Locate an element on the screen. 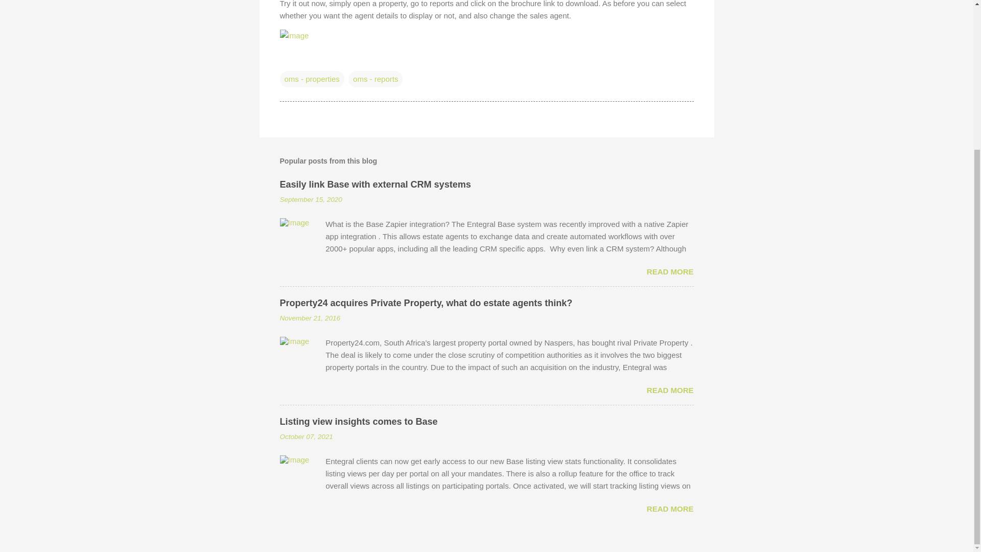 This screenshot has width=981, height=552. September 15, 2020 is located at coordinates (311, 199).